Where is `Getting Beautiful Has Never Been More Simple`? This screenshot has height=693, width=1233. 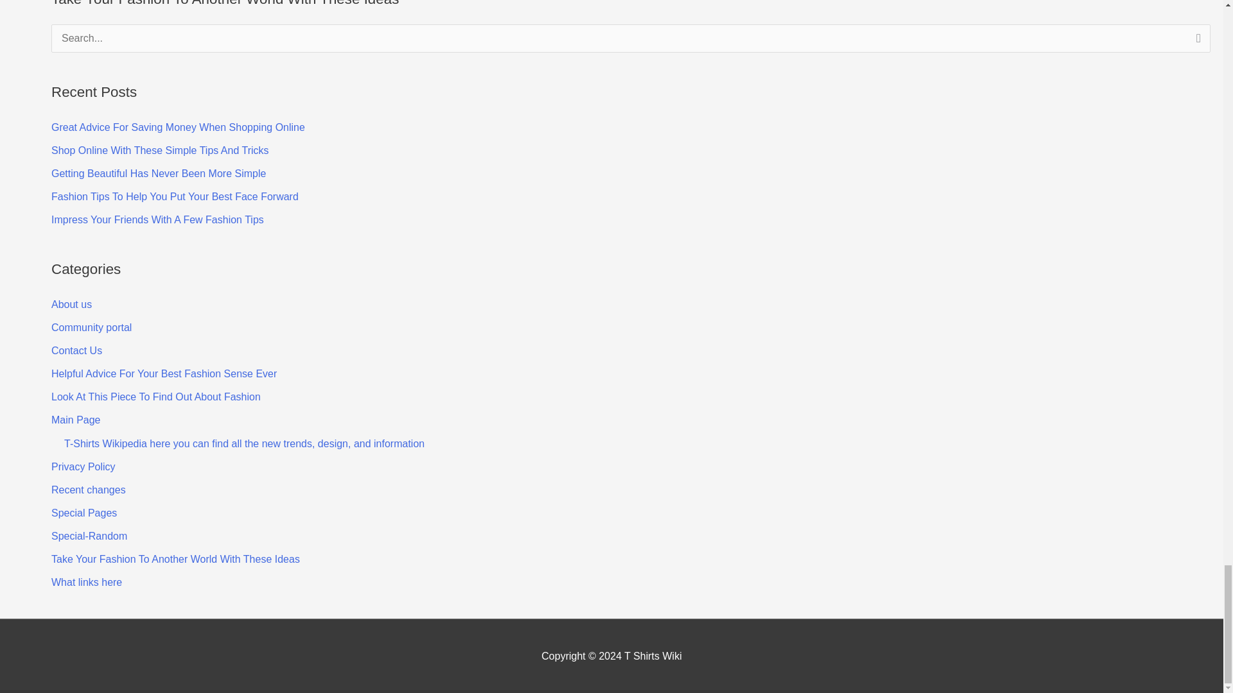
Getting Beautiful Has Never Been More Simple is located at coordinates (159, 173).